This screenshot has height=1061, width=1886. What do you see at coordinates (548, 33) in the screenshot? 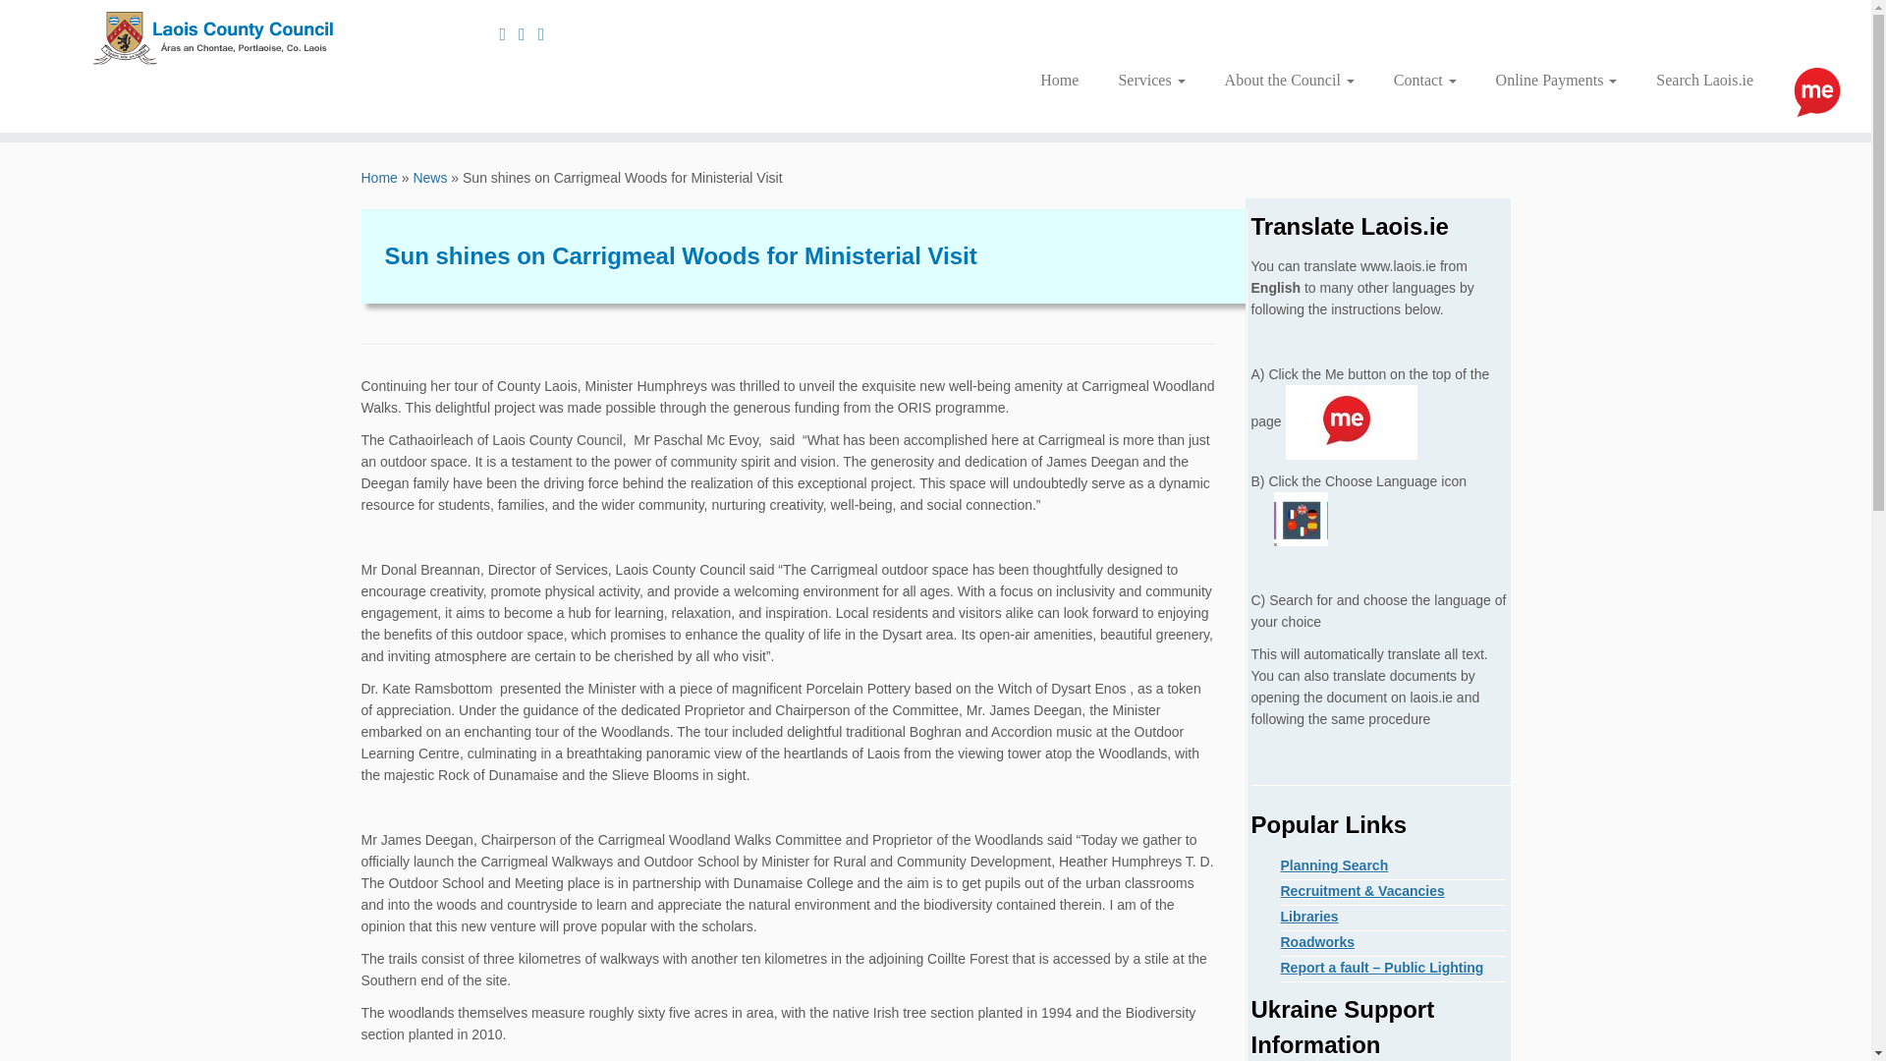
I see `Follow me on Facebook` at bounding box center [548, 33].